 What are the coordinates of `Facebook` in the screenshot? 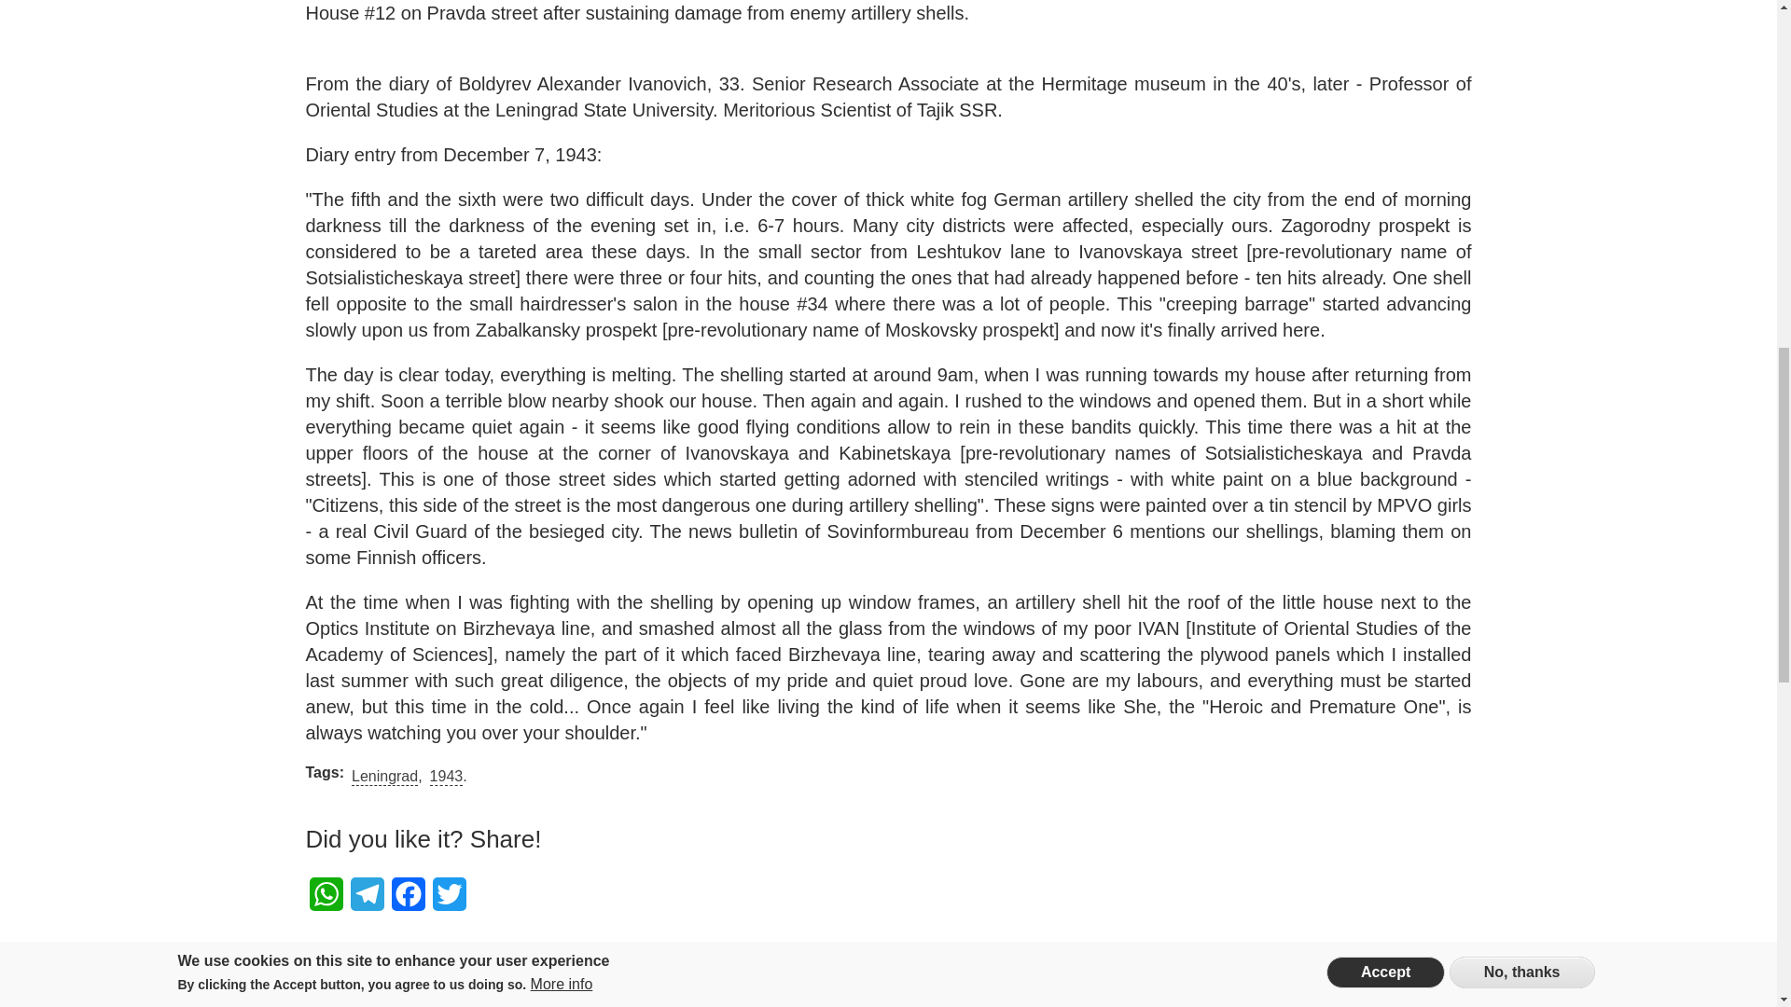 It's located at (409, 894).